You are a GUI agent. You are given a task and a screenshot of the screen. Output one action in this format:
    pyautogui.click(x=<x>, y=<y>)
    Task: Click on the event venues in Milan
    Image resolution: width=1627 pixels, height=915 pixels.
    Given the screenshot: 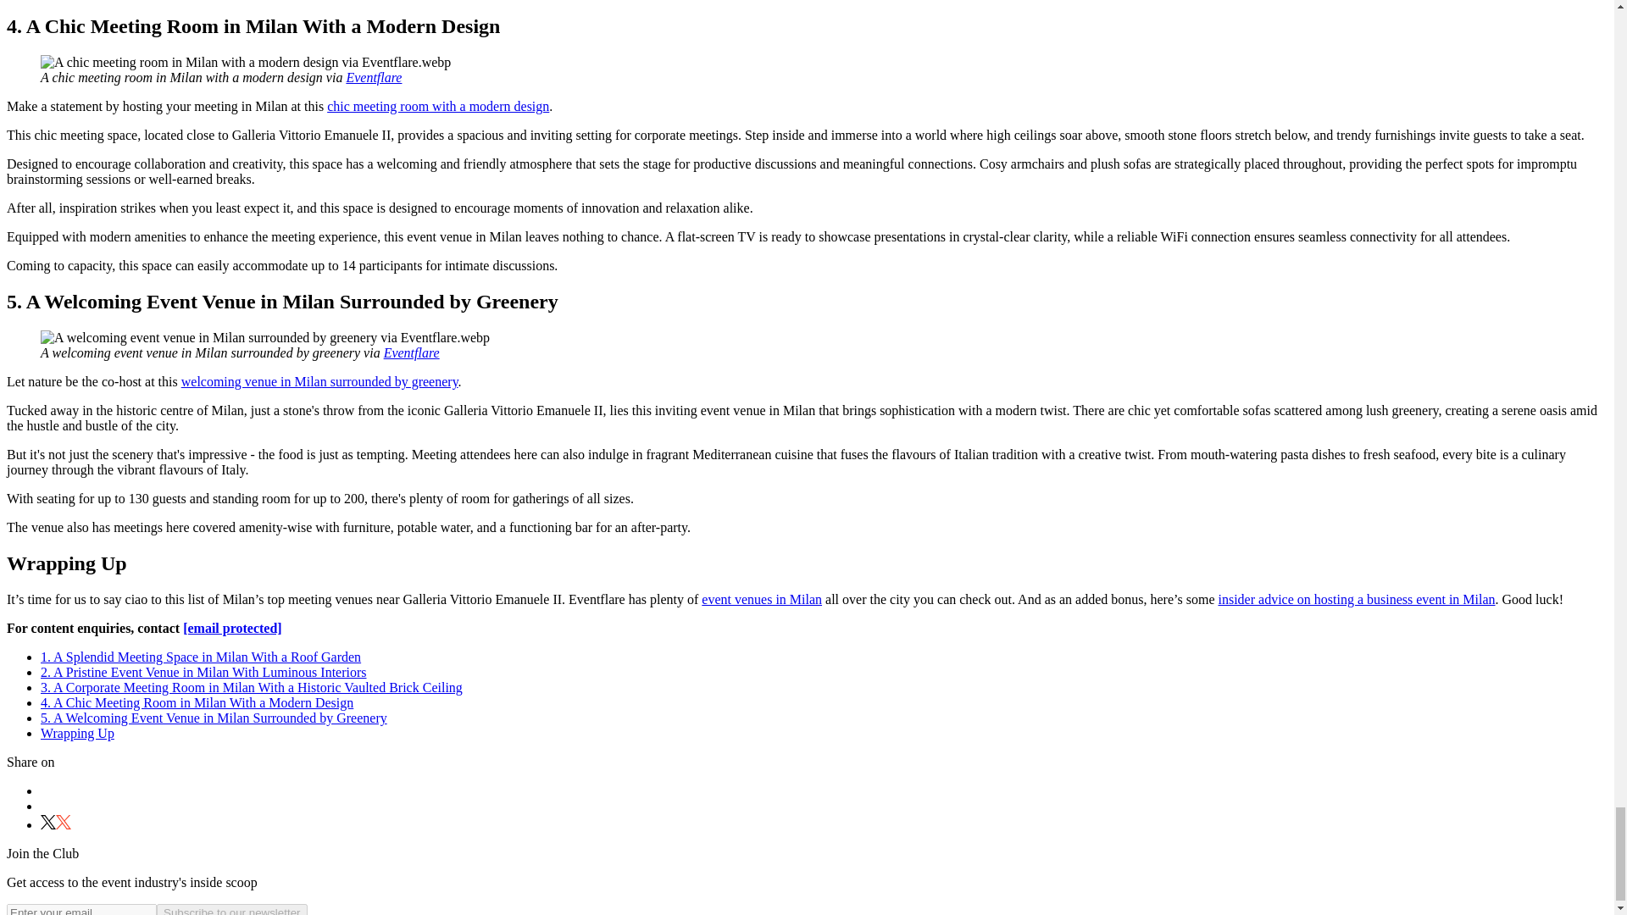 What is the action you would take?
    pyautogui.click(x=761, y=599)
    